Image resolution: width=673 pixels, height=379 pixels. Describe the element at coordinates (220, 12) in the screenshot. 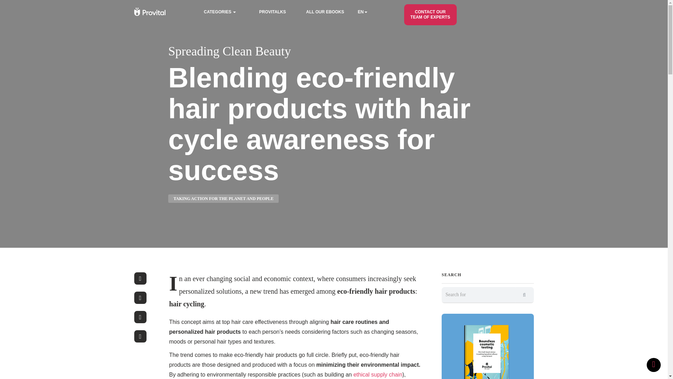

I see `Categories` at that location.